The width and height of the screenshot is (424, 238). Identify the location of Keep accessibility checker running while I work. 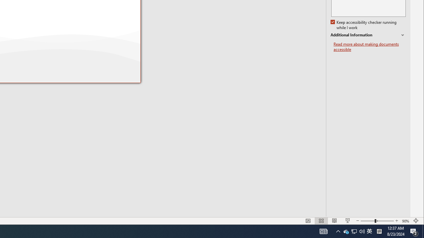
(346, 231).